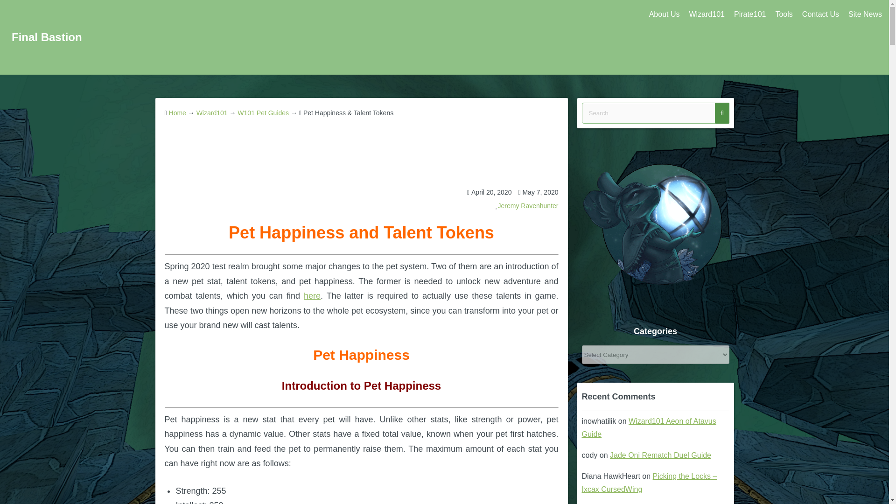 The image size is (896, 504). Describe the element at coordinates (528, 205) in the screenshot. I see `Posts by Jeremy Ravenhunter` at that location.